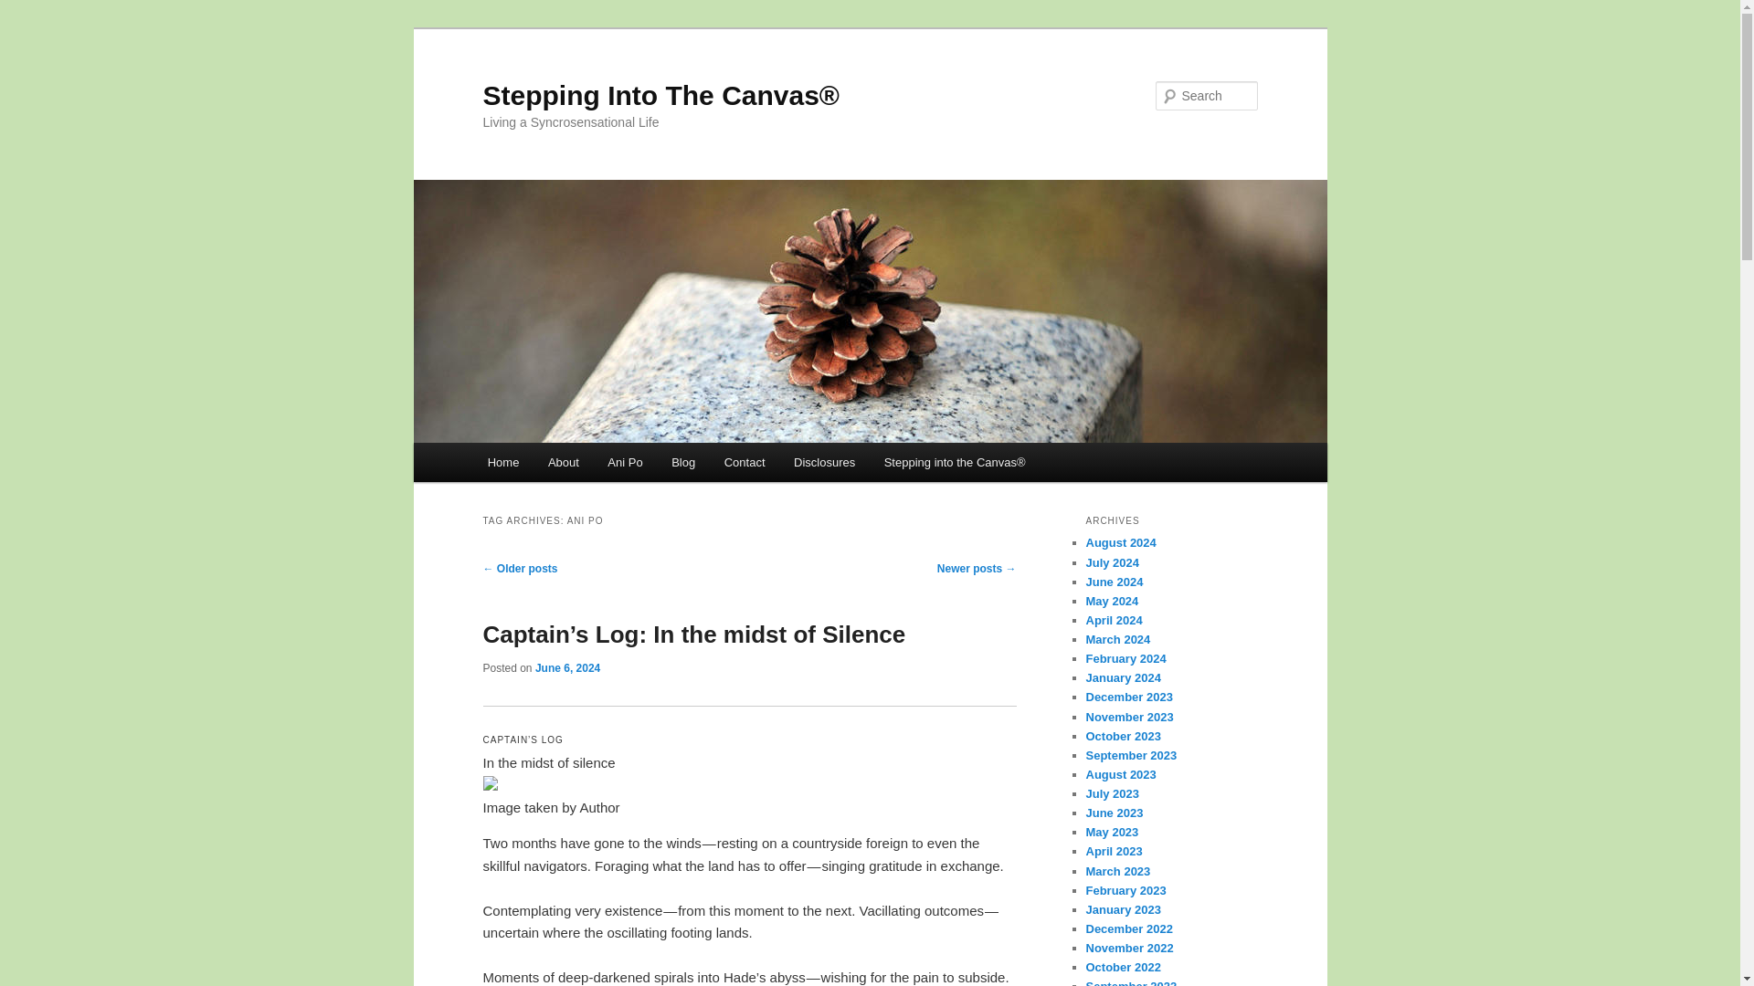  I want to click on About, so click(563, 462).